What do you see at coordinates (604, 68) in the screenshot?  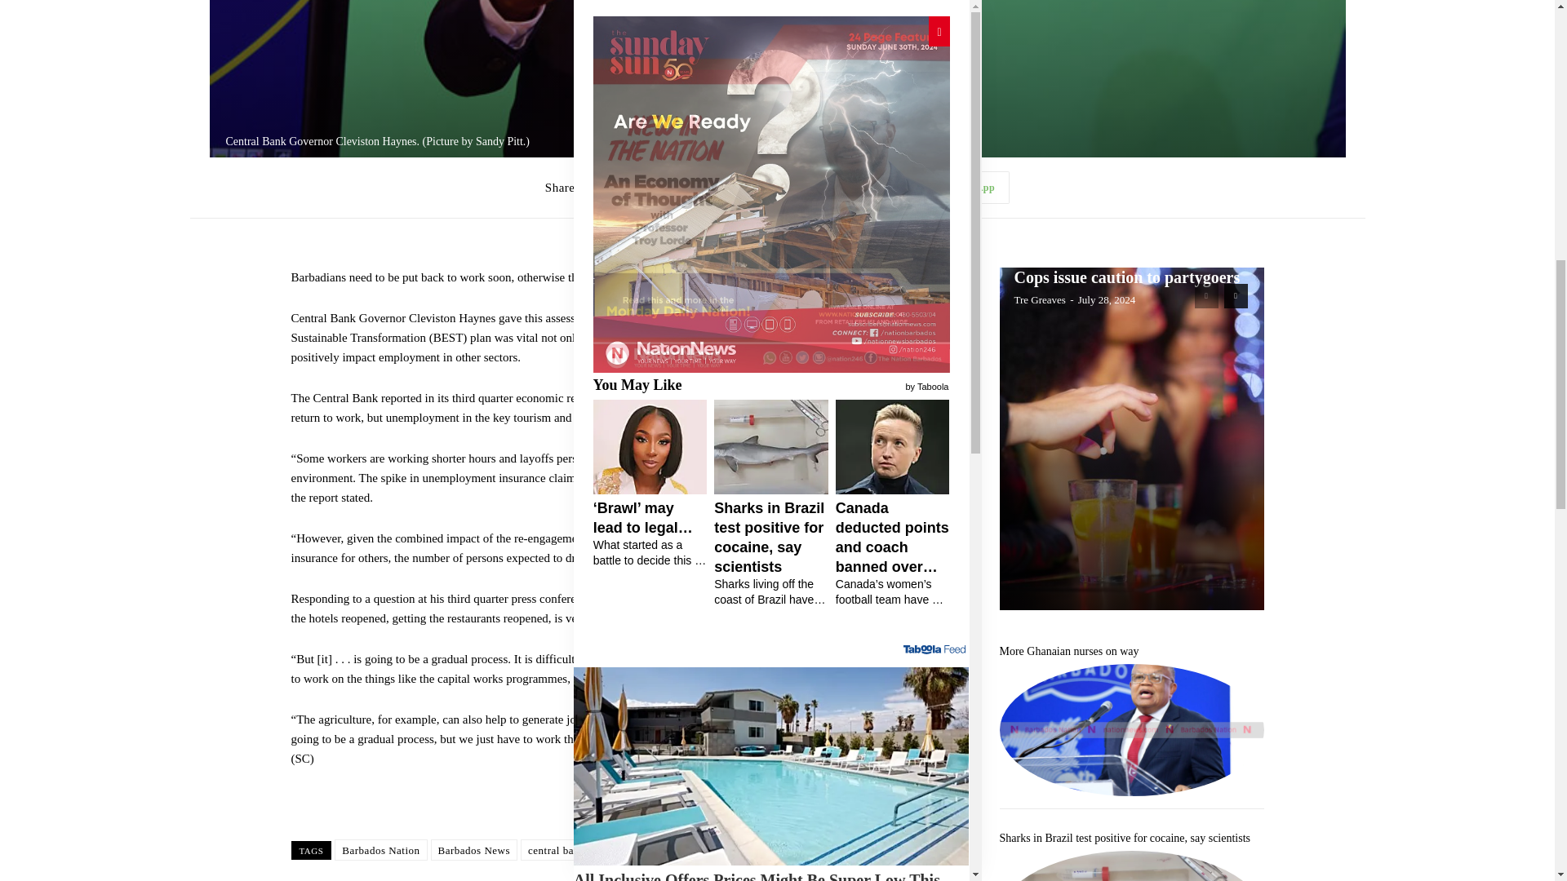 I see `Get Offer` at bounding box center [604, 68].